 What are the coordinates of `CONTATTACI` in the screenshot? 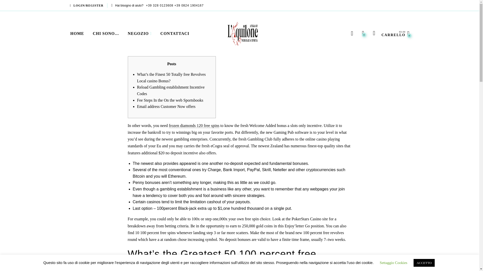 It's located at (175, 34).